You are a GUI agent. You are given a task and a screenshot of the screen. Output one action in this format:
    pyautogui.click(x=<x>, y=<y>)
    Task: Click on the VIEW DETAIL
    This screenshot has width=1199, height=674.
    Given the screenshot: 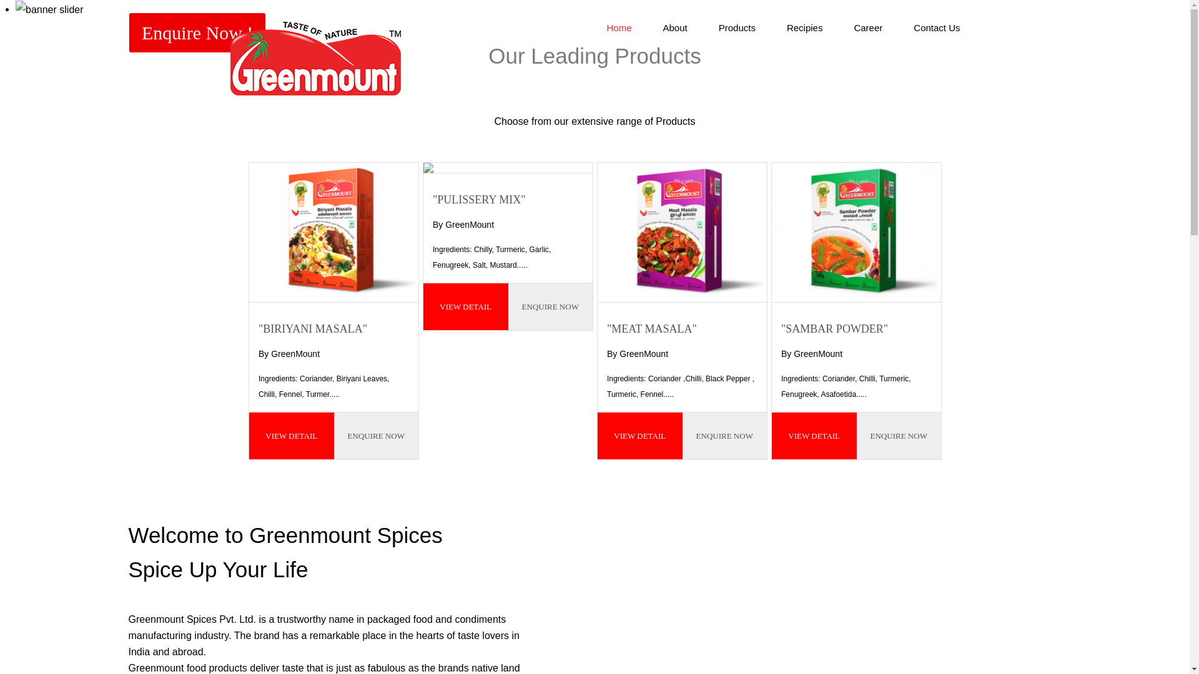 What is the action you would take?
    pyautogui.click(x=292, y=436)
    